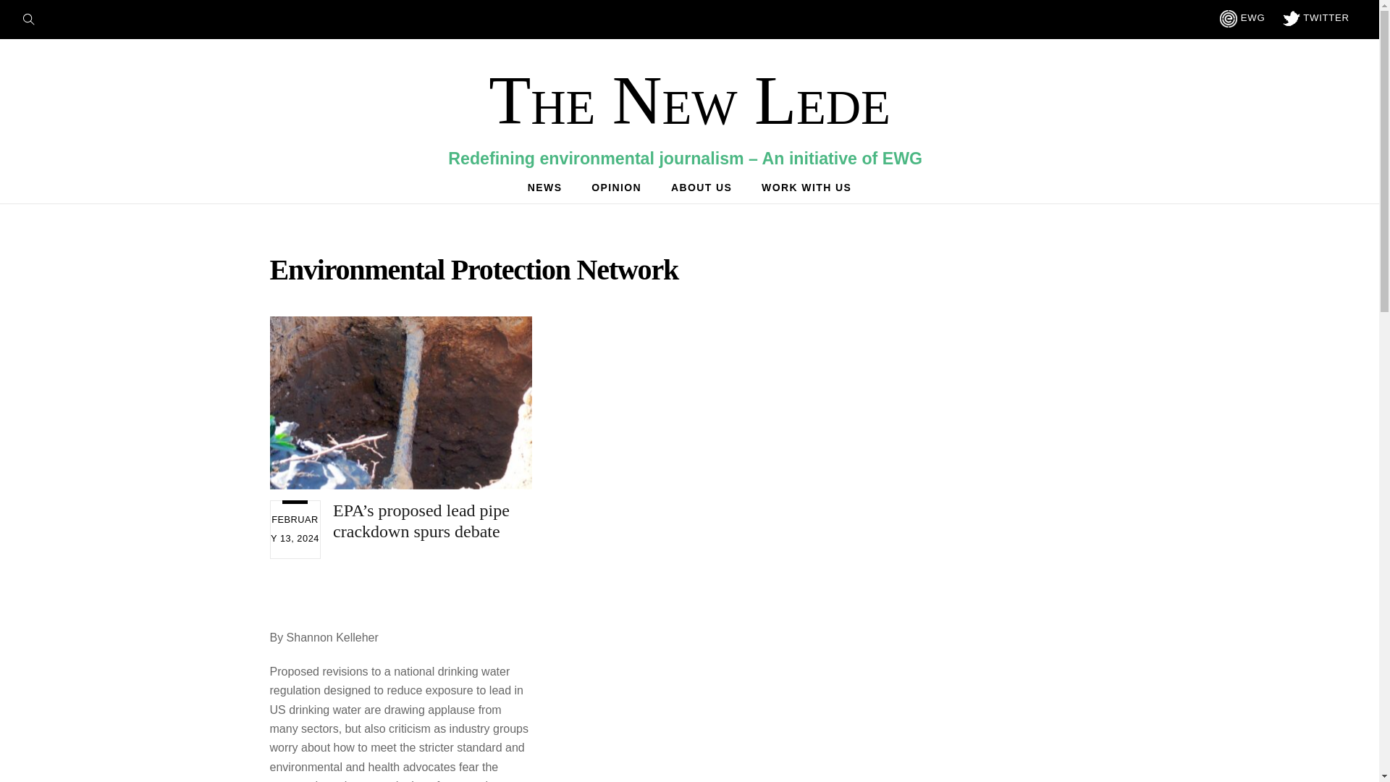 Image resolution: width=1390 pixels, height=782 pixels. What do you see at coordinates (702, 187) in the screenshot?
I see `ABOUT US` at bounding box center [702, 187].